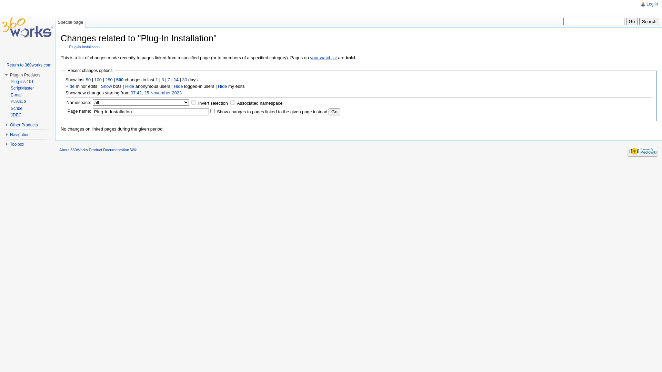 The image size is (662, 372). What do you see at coordinates (323, 58) in the screenshot?
I see `your watchlist` at bounding box center [323, 58].